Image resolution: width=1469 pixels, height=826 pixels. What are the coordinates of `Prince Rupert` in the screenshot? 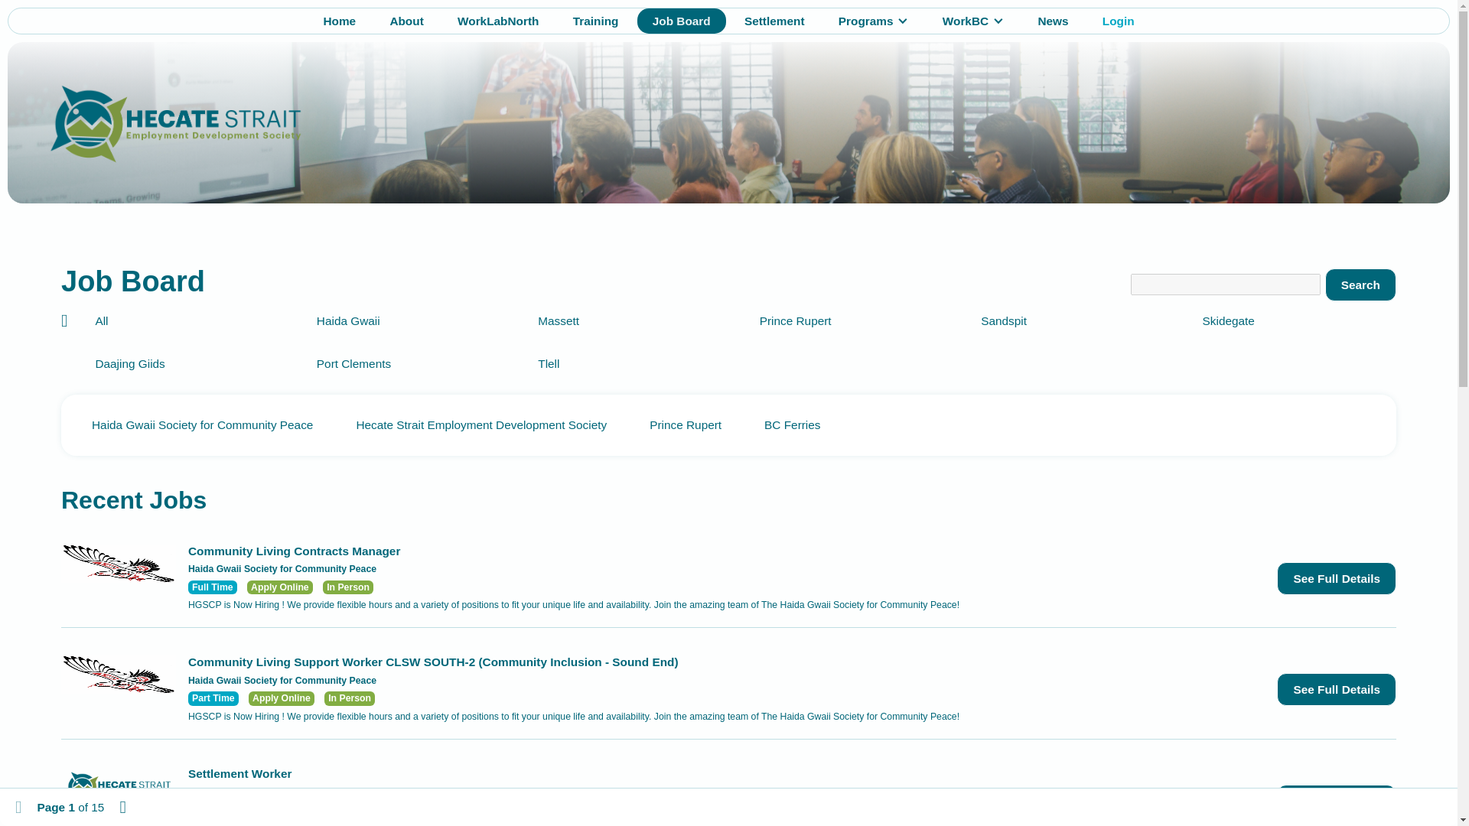 It's located at (686, 424).